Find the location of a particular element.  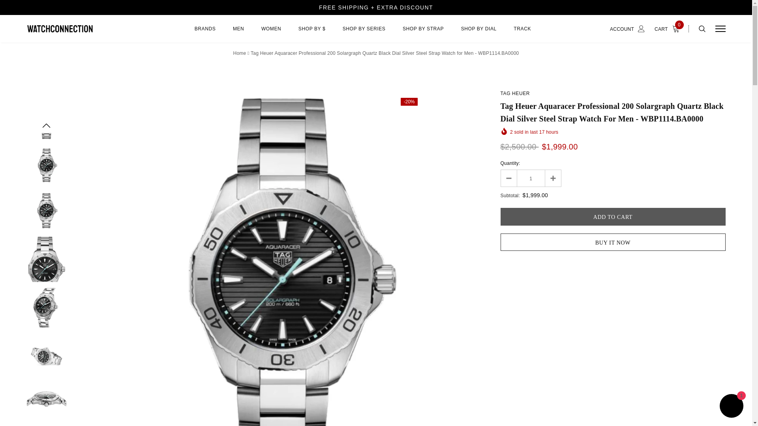

Add to Cart is located at coordinates (613, 217).